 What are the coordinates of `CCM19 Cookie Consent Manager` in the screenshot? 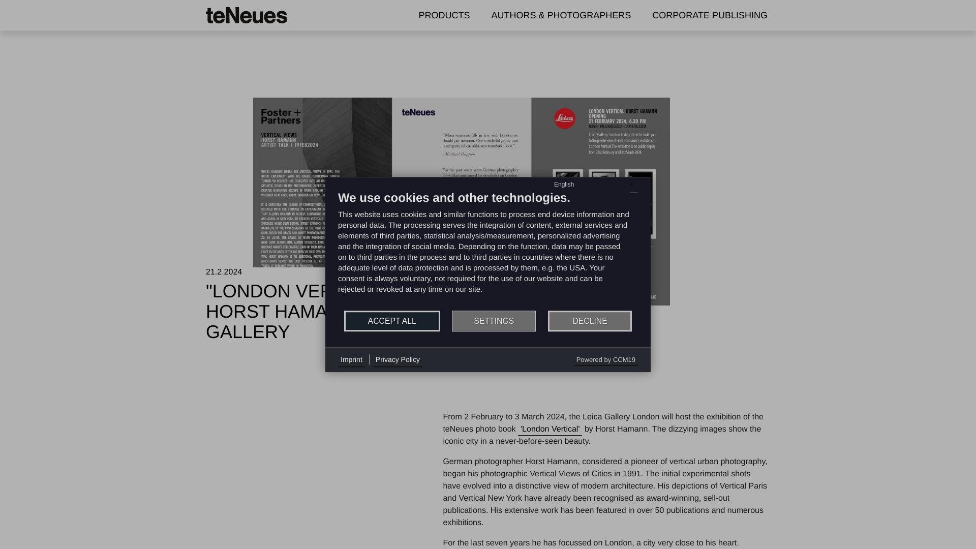 It's located at (606, 359).